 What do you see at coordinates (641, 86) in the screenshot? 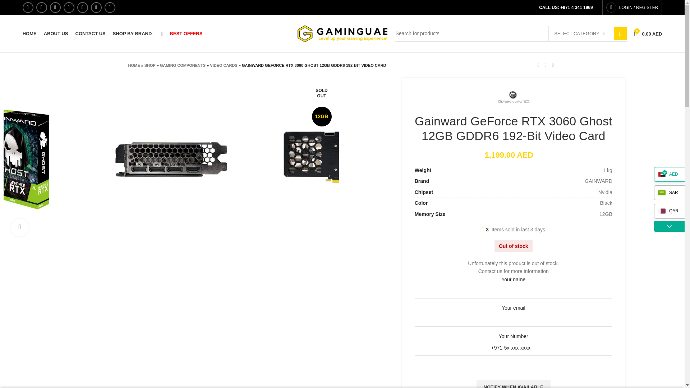
I see `NE63060019K9-190AU-LHR-1` at bounding box center [641, 86].